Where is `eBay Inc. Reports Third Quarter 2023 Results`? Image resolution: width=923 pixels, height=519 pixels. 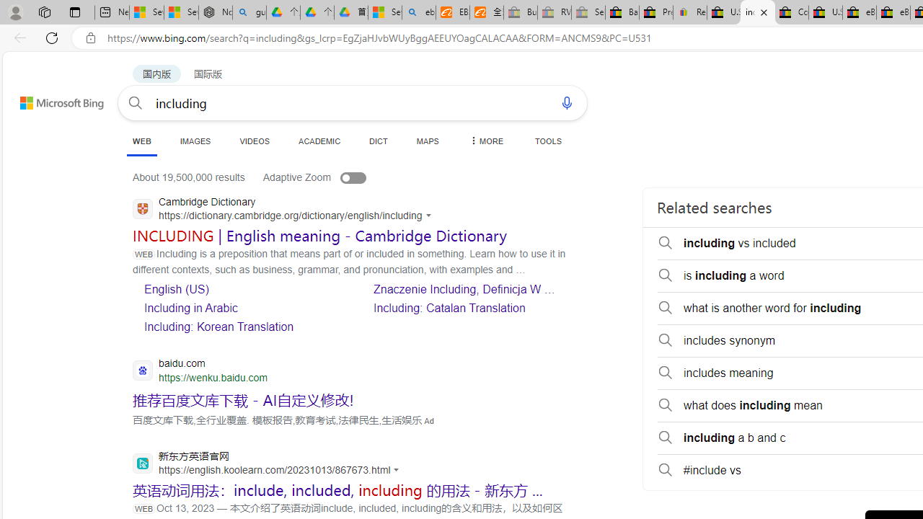 eBay Inc. Reports Third Quarter 2023 Results is located at coordinates (893, 13).